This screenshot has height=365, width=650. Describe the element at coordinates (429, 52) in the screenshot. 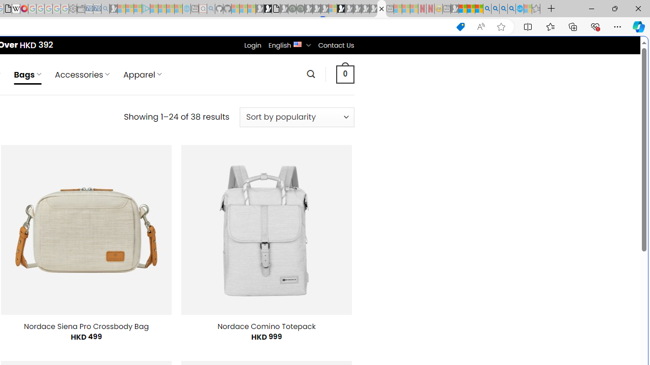

I see `Close split screen` at that location.